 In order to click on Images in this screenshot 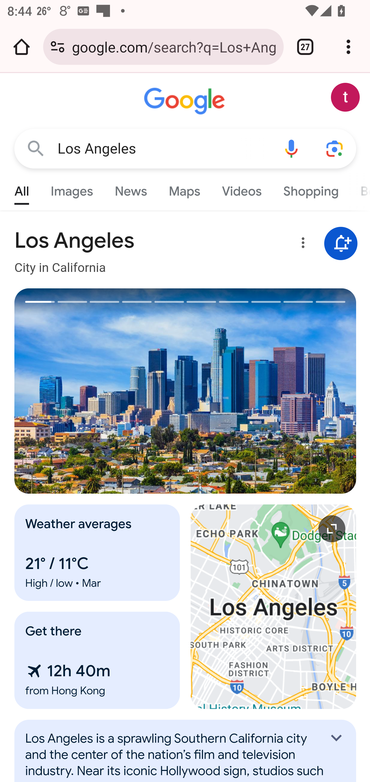, I will do `click(72, 189)`.